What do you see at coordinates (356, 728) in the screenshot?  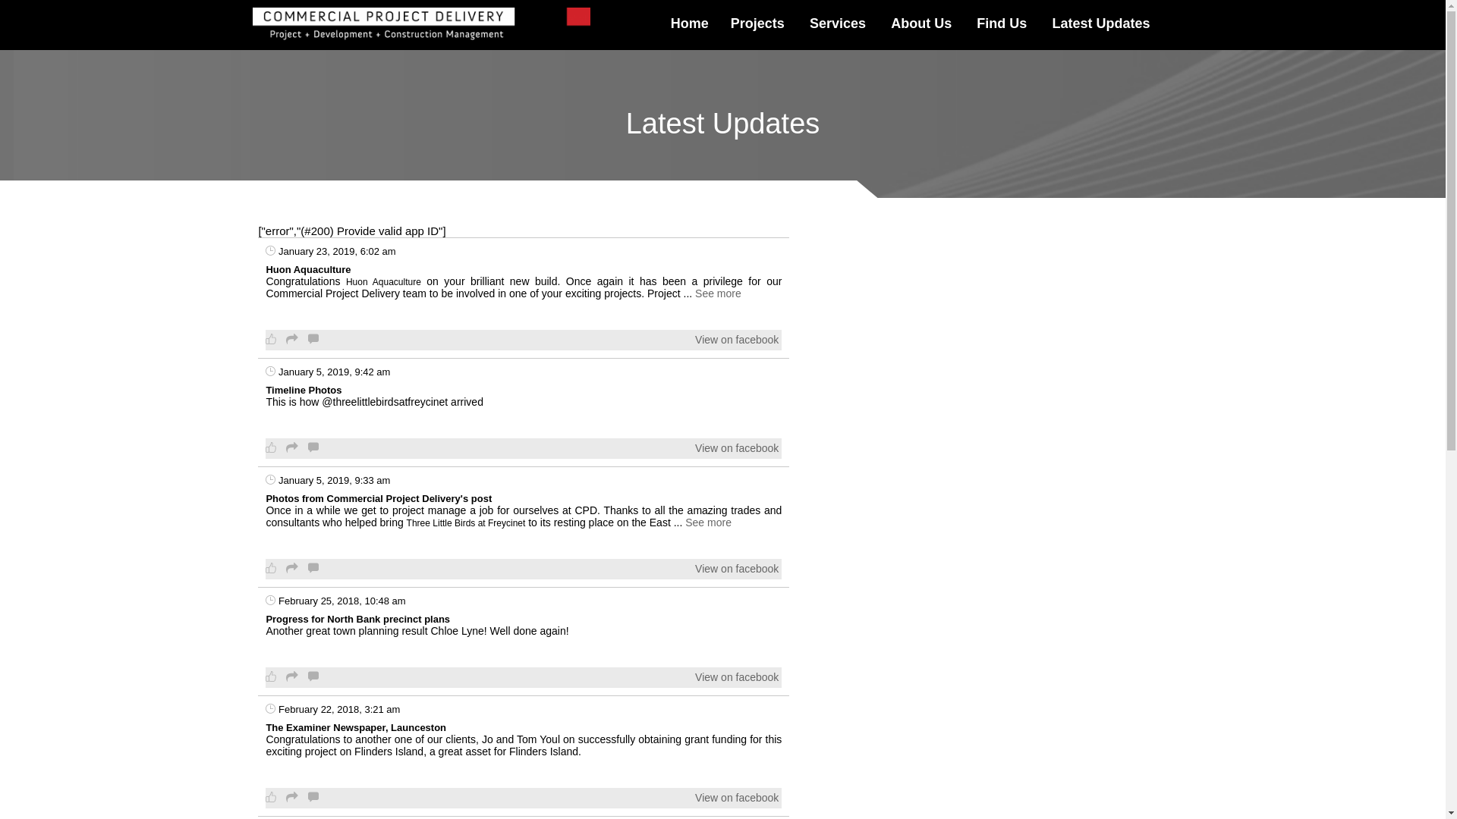 I see `The Examiner Newspaper, Launceston` at bounding box center [356, 728].